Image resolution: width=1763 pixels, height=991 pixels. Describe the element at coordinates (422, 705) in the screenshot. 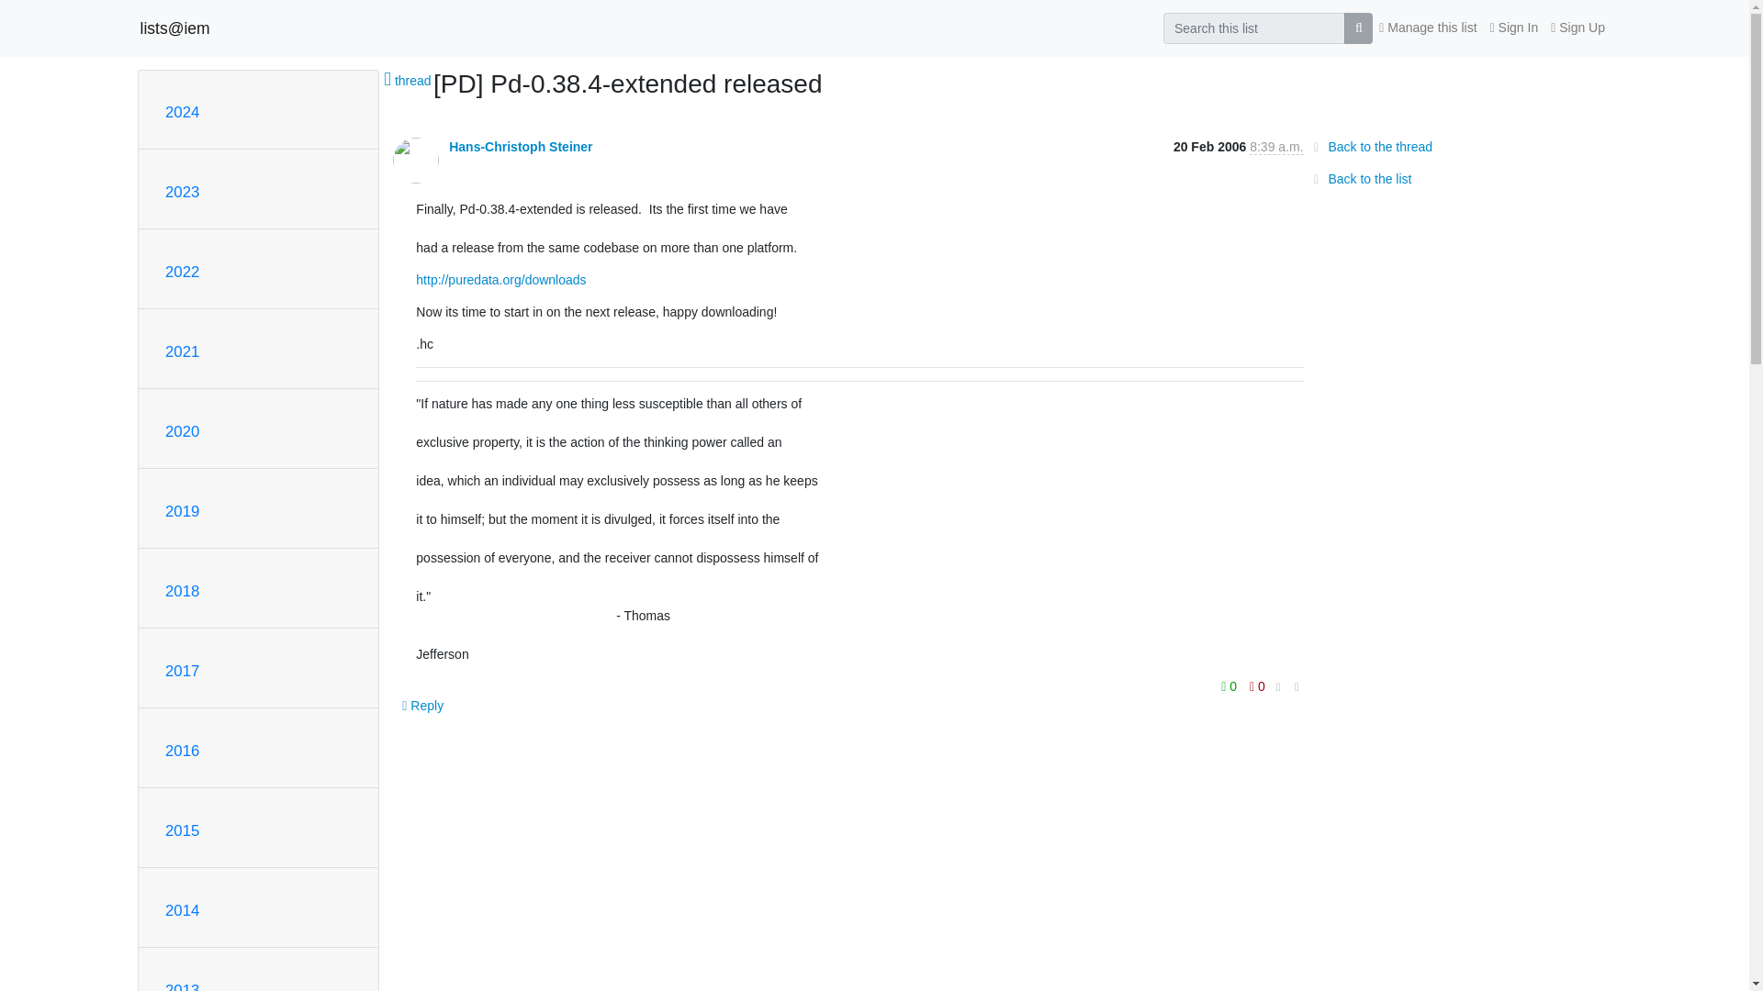

I see `Sign in to reply online` at that location.